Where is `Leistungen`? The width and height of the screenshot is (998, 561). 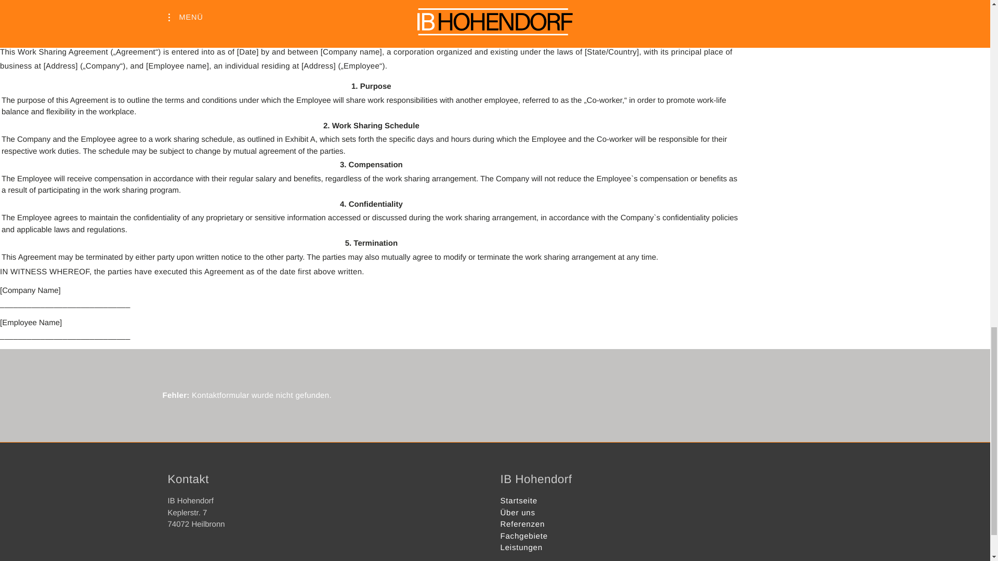 Leistungen is located at coordinates (521, 547).